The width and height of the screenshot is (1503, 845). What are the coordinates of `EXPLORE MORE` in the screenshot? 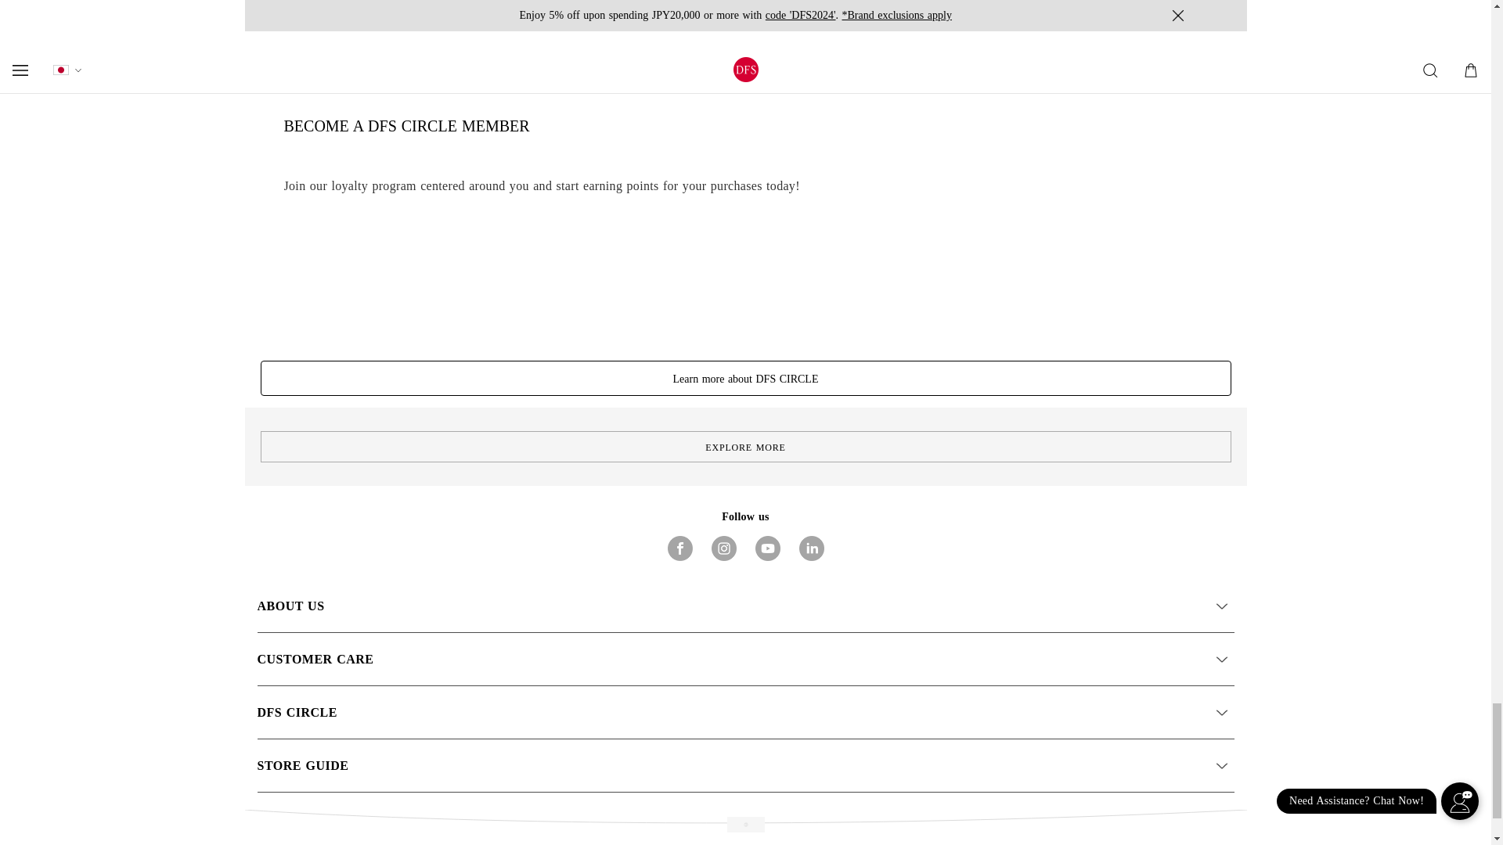 It's located at (744, 446).